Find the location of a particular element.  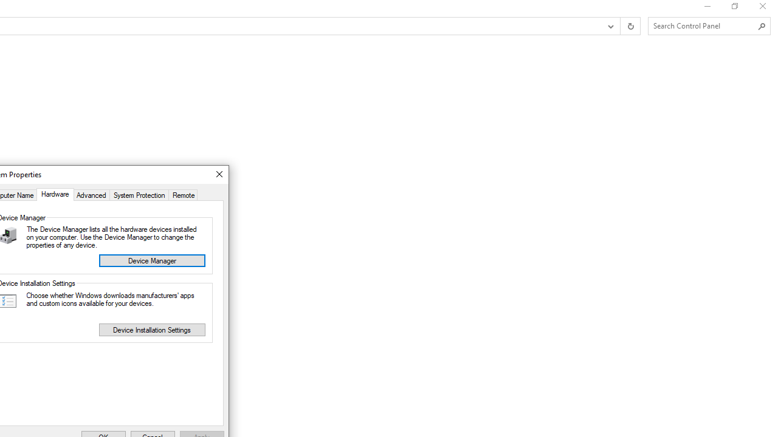

System Protection is located at coordinates (139, 194).